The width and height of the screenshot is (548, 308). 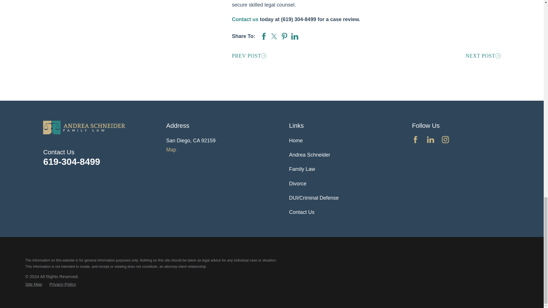 I want to click on Home, so click(x=84, y=127).